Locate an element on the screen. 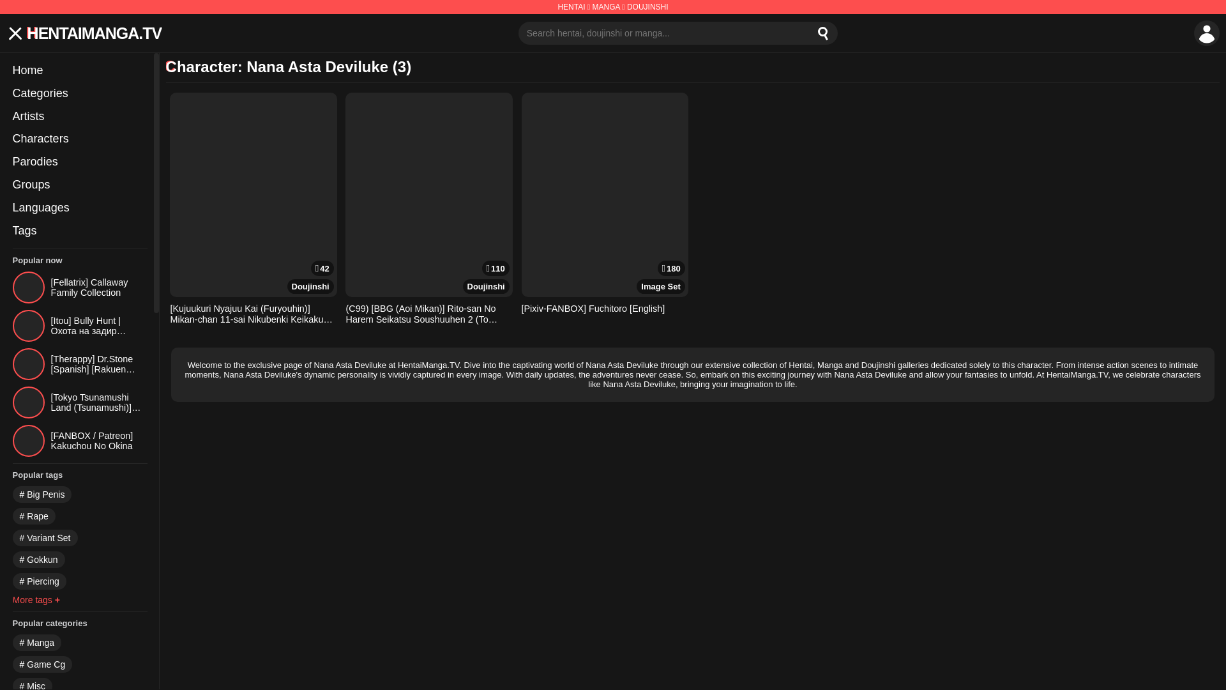  Tags is located at coordinates (79, 231).